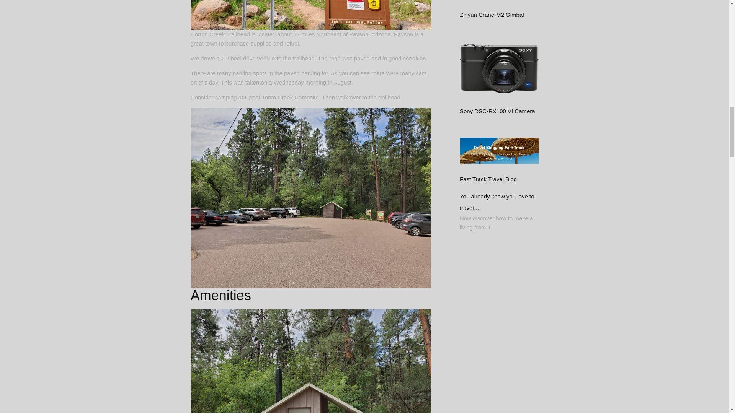 The image size is (735, 413). Describe the element at coordinates (499, 93) in the screenshot. I see `Sony DSC-RX100 VI Camera` at that location.